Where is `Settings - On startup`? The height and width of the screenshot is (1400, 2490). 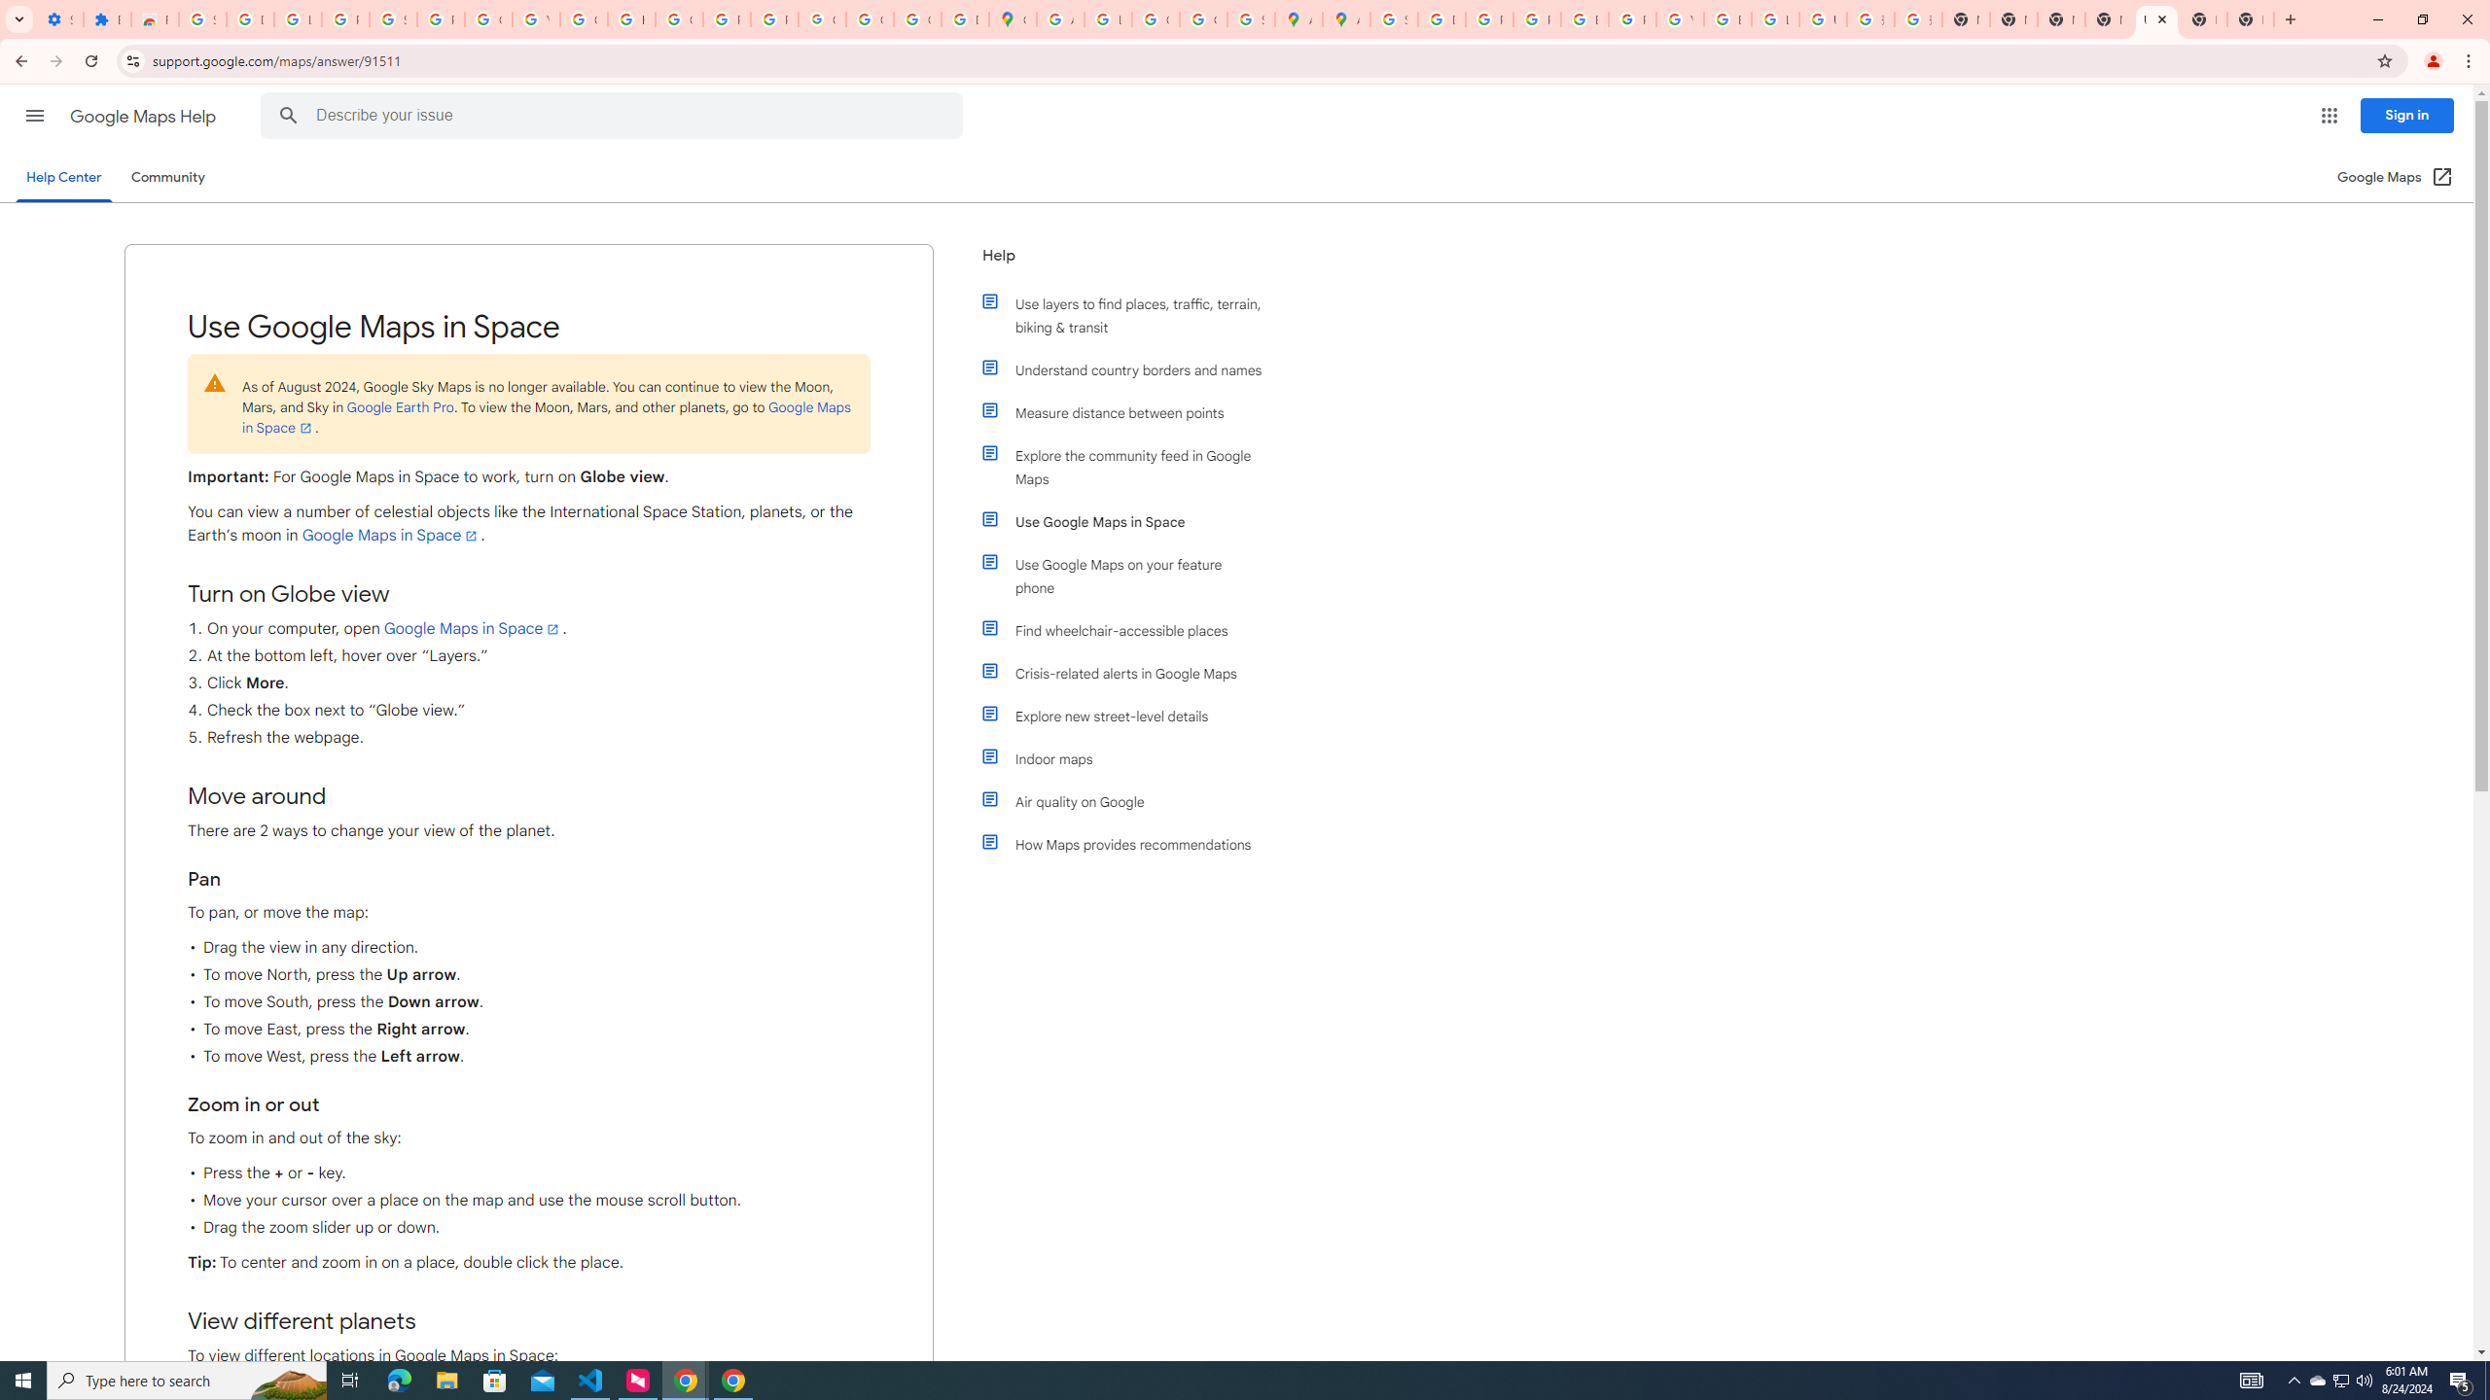 Settings - On startup is located at coordinates (59, 19).